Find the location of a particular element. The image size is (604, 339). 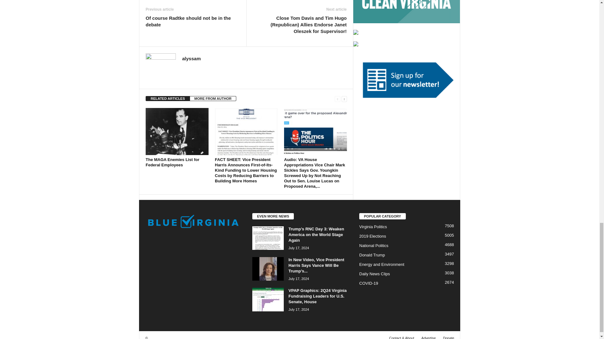

MORE FROM AUTHOR is located at coordinates (213, 98).